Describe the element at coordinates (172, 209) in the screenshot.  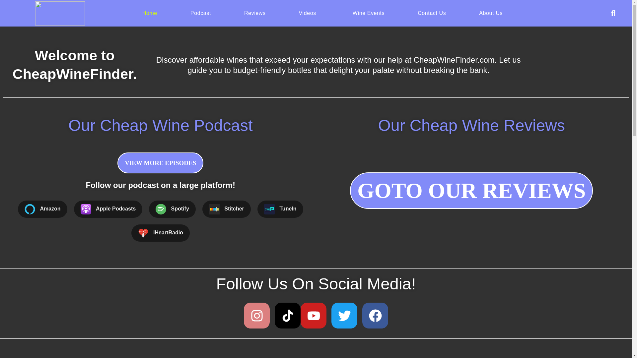
I see `Spotify` at that location.